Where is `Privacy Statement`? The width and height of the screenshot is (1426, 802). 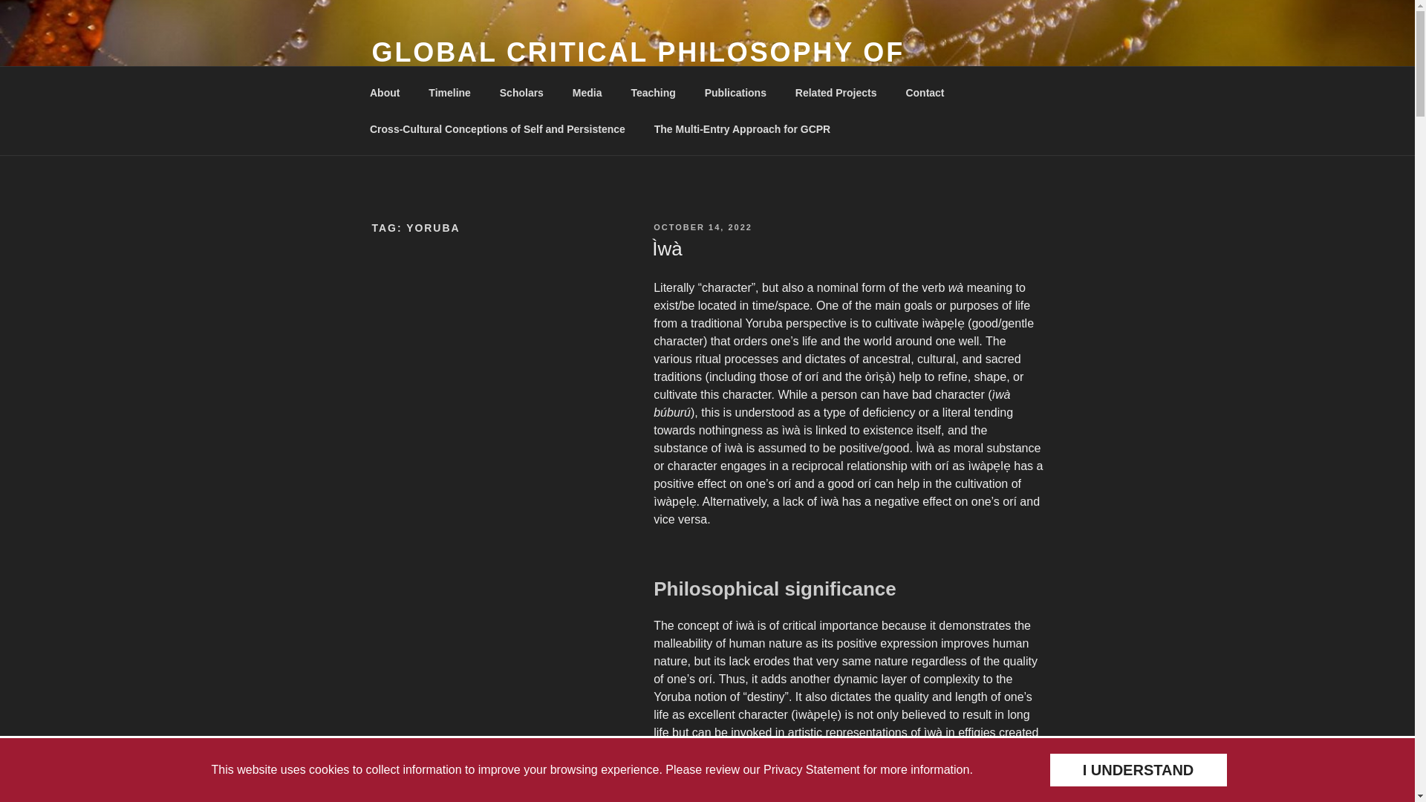 Privacy Statement is located at coordinates (811, 769).